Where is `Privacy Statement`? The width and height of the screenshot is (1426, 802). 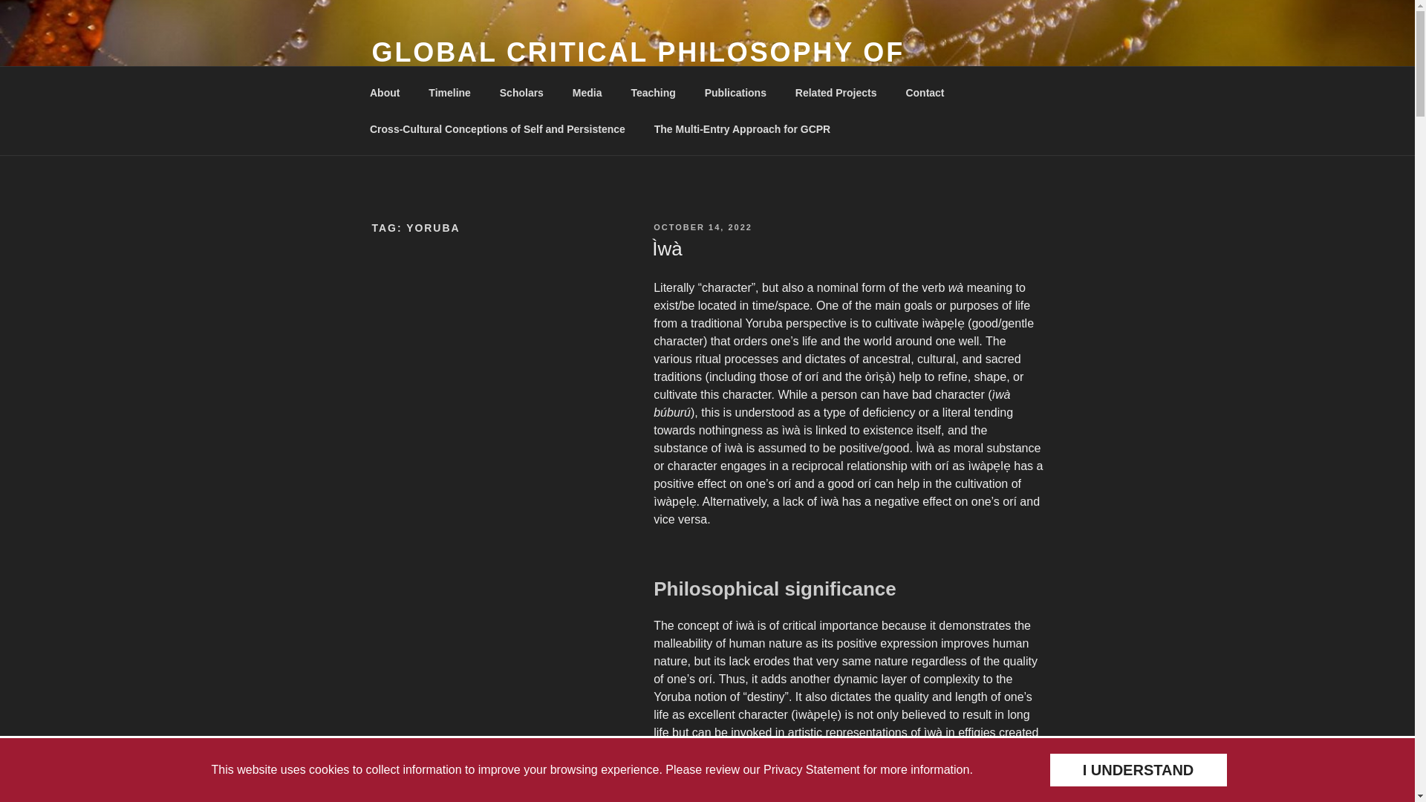 Privacy Statement is located at coordinates (811, 769).